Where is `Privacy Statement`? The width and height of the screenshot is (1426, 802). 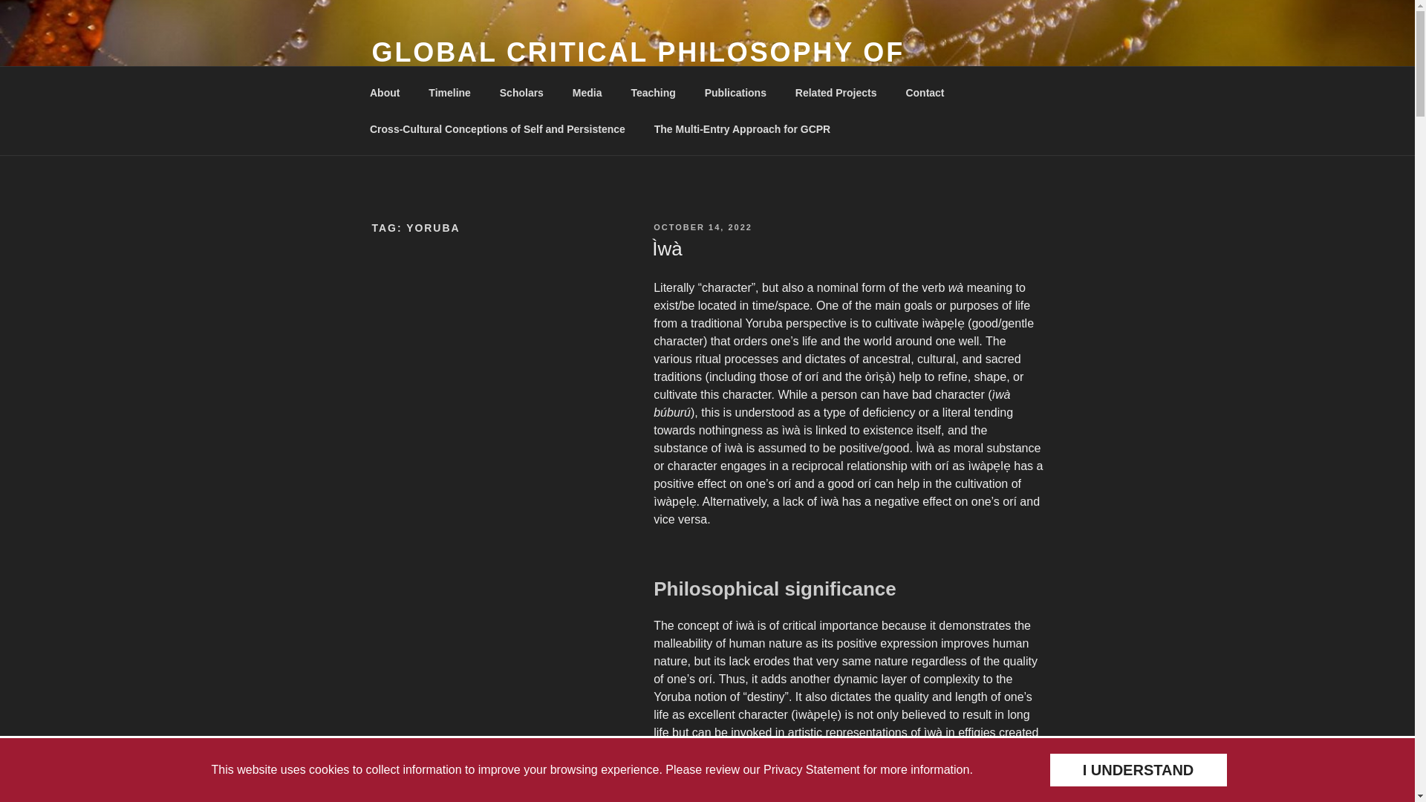 Privacy Statement is located at coordinates (811, 769).